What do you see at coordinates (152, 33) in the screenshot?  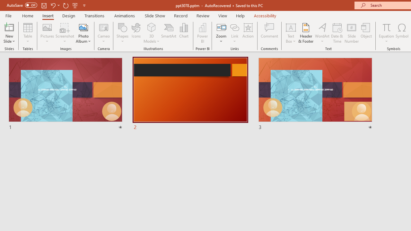 I see `3D Models` at bounding box center [152, 33].